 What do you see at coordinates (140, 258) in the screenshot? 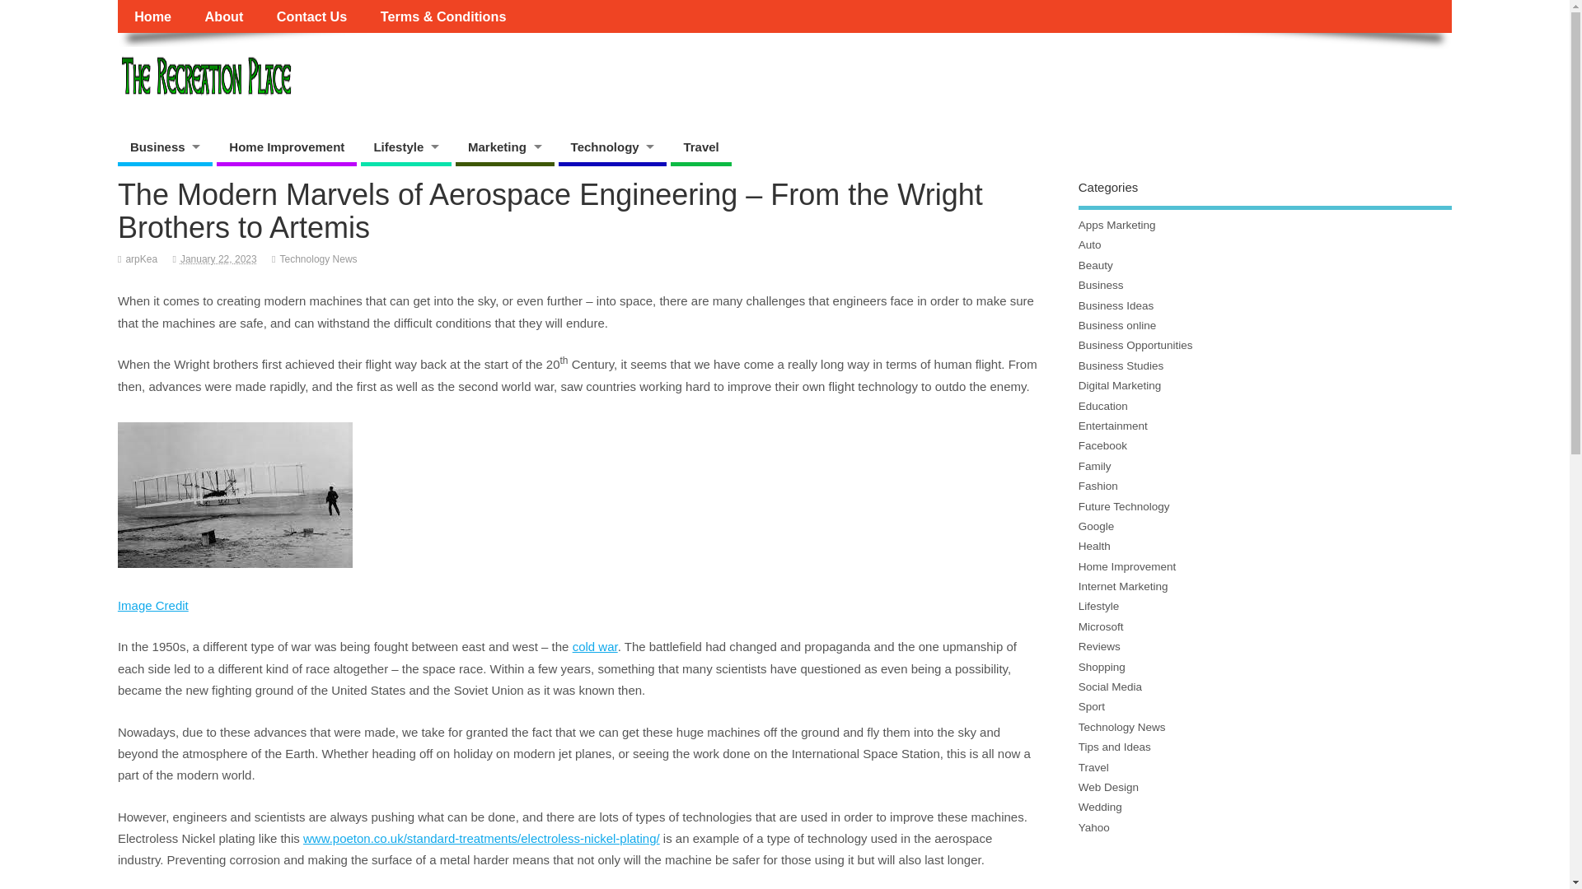
I see `Posts by arpKea` at bounding box center [140, 258].